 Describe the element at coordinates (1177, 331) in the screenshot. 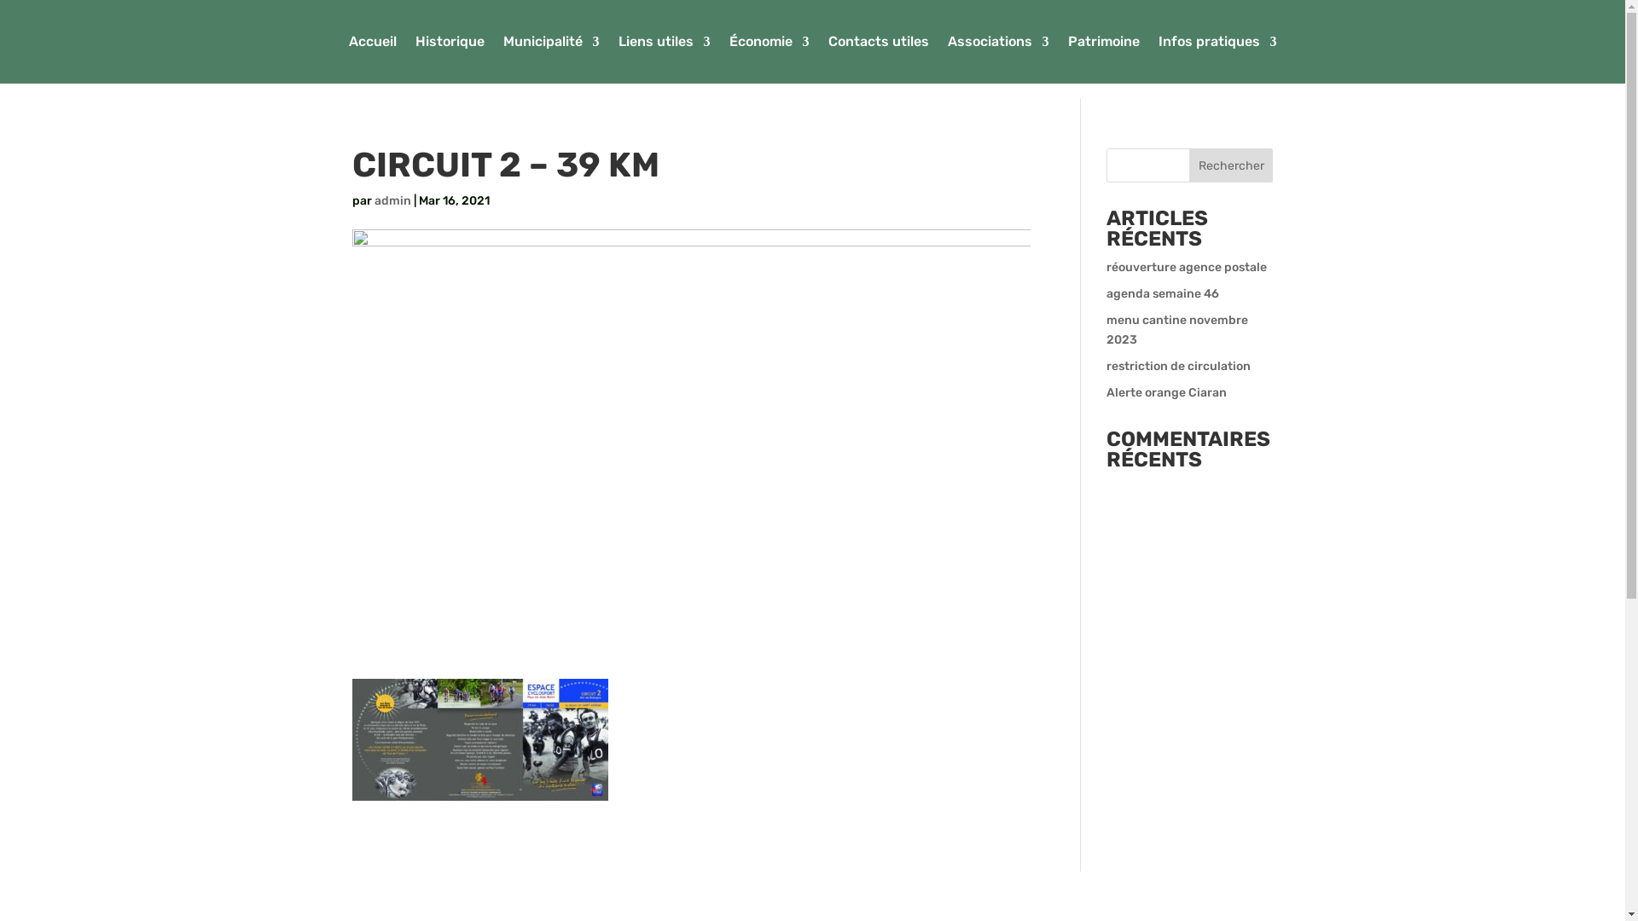

I see `menu cantine novembre 2023` at that location.